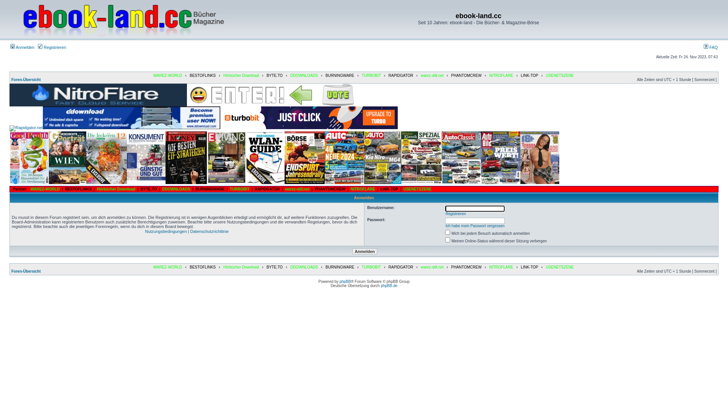  What do you see at coordinates (202, 267) in the screenshot?
I see `BESTOFLINKS` at bounding box center [202, 267].